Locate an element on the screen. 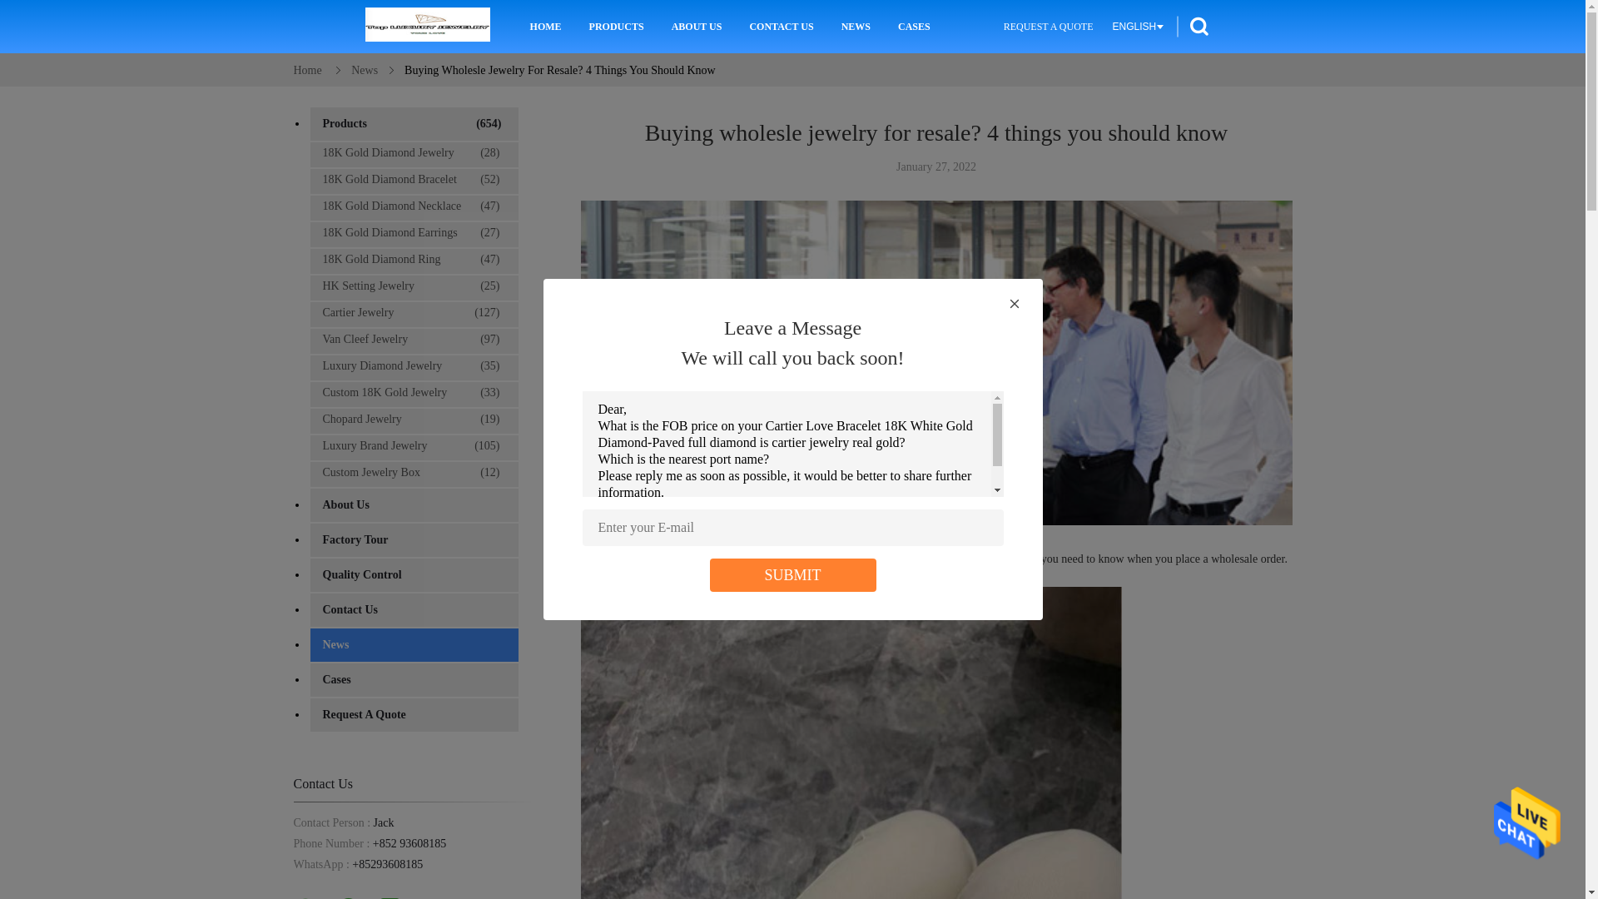 Image resolution: width=1598 pixels, height=899 pixels. Request A Quote is located at coordinates (414, 715).